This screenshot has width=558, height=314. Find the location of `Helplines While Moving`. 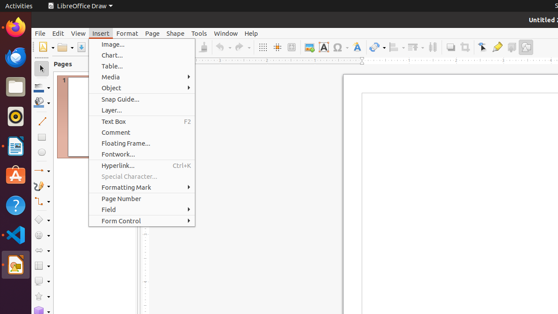

Helplines While Moving is located at coordinates (277, 47).